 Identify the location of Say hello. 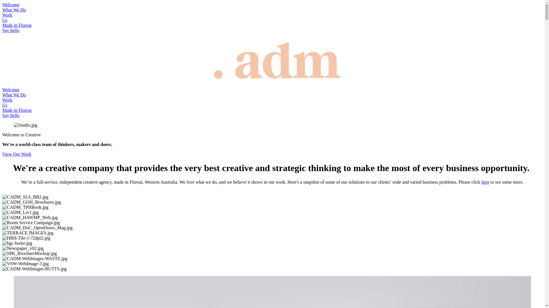
(11, 30).